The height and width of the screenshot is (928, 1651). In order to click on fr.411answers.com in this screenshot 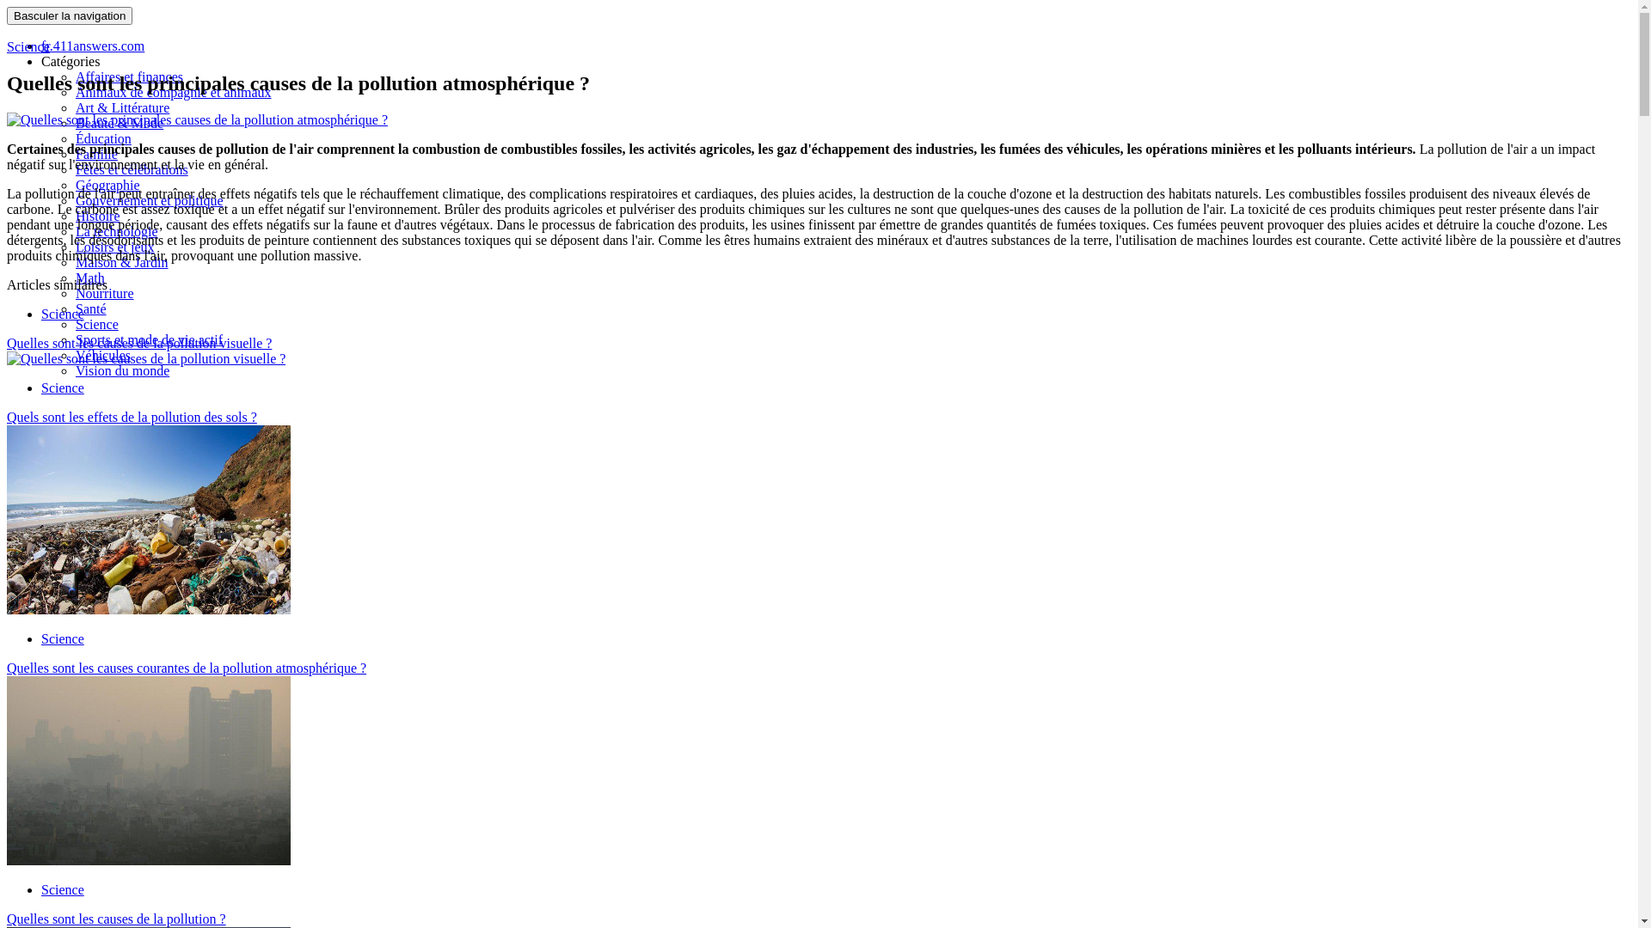, I will do `click(93, 46)`.